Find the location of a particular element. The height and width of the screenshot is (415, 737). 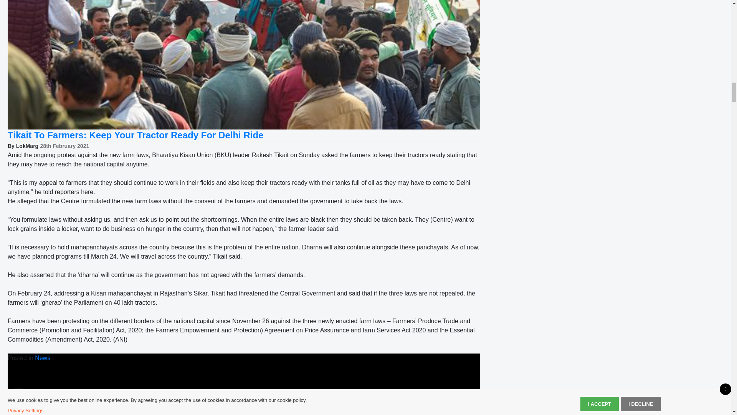

News is located at coordinates (42, 358).